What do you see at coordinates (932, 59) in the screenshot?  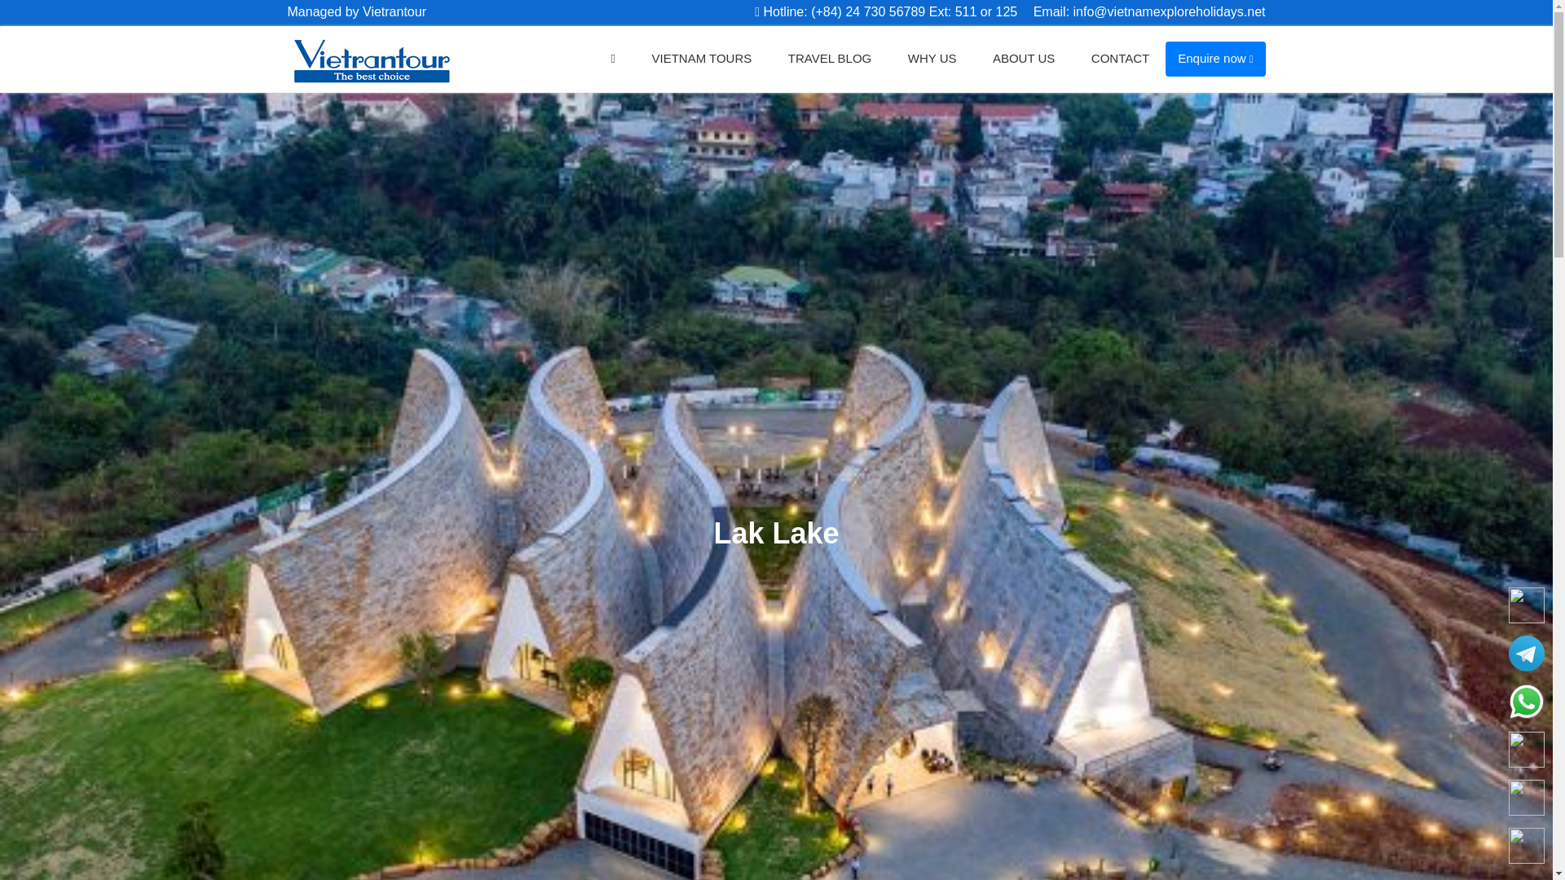 I see `WHY US` at bounding box center [932, 59].